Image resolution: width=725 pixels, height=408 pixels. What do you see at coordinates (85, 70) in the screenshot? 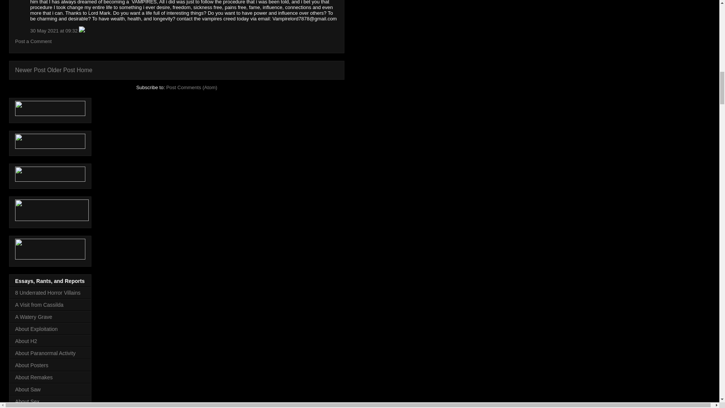
I see `Home` at bounding box center [85, 70].